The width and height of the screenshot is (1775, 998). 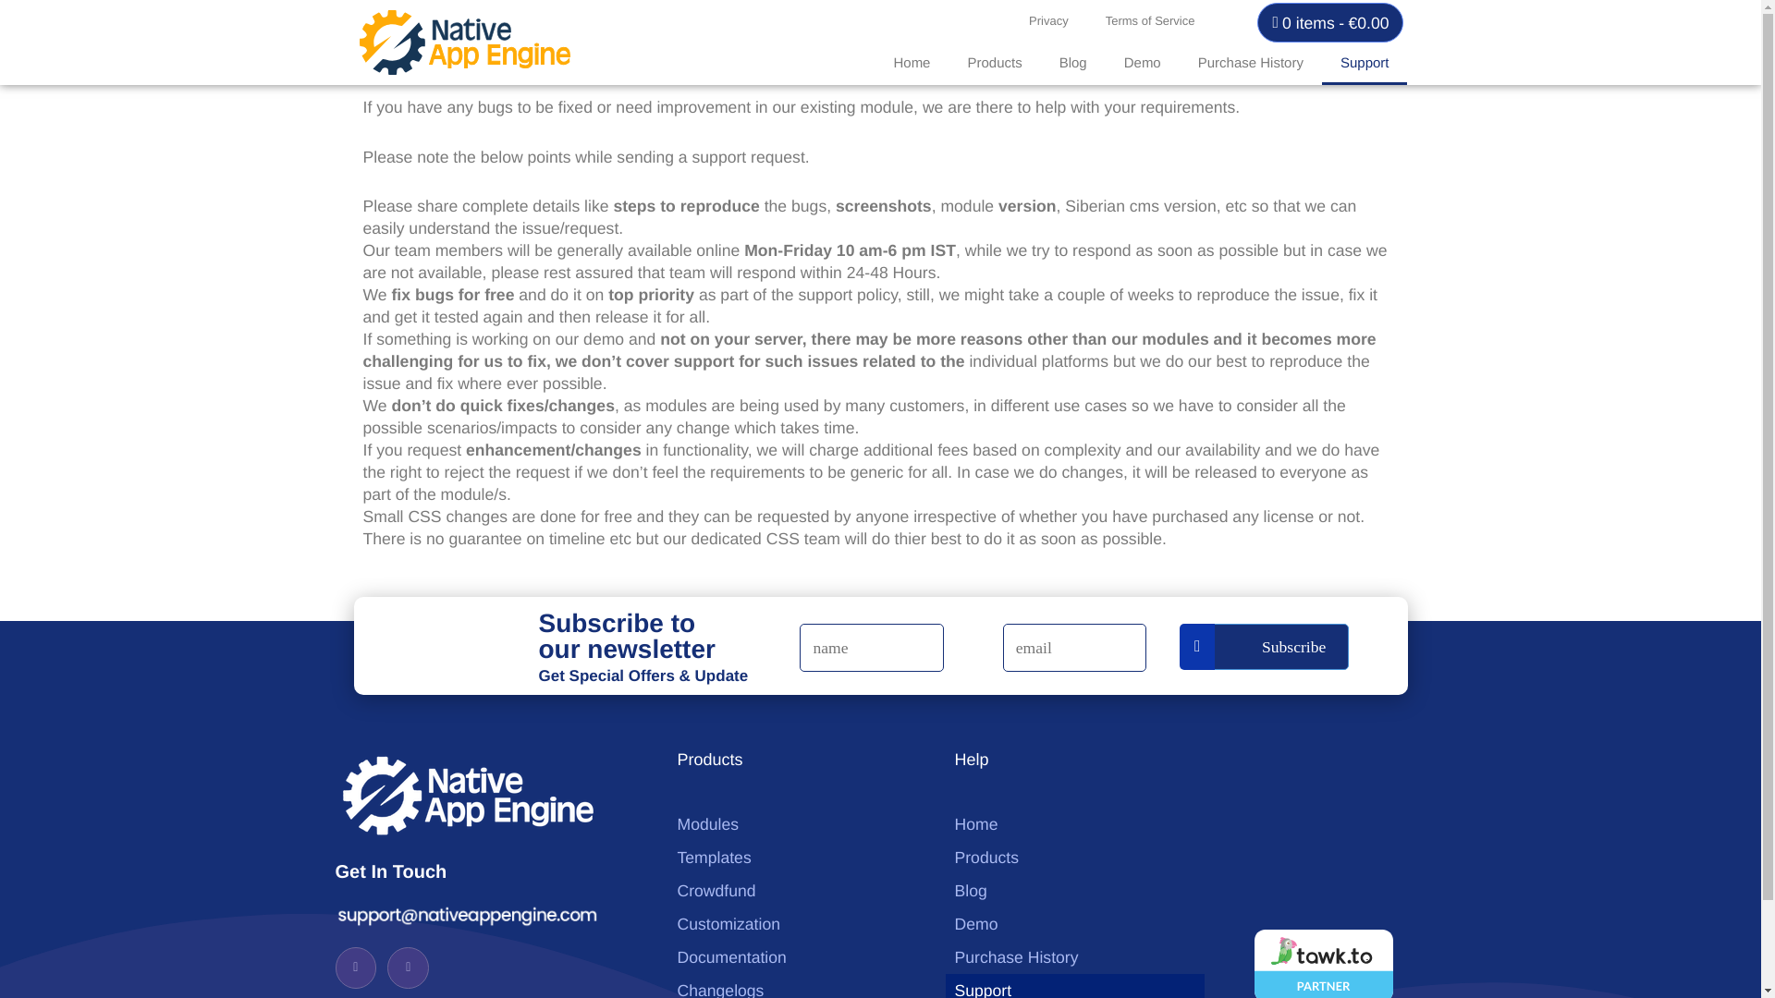 What do you see at coordinates (797, 891) in the screenshot?
I see `Crowdfund` at bounding box center [797, 891].